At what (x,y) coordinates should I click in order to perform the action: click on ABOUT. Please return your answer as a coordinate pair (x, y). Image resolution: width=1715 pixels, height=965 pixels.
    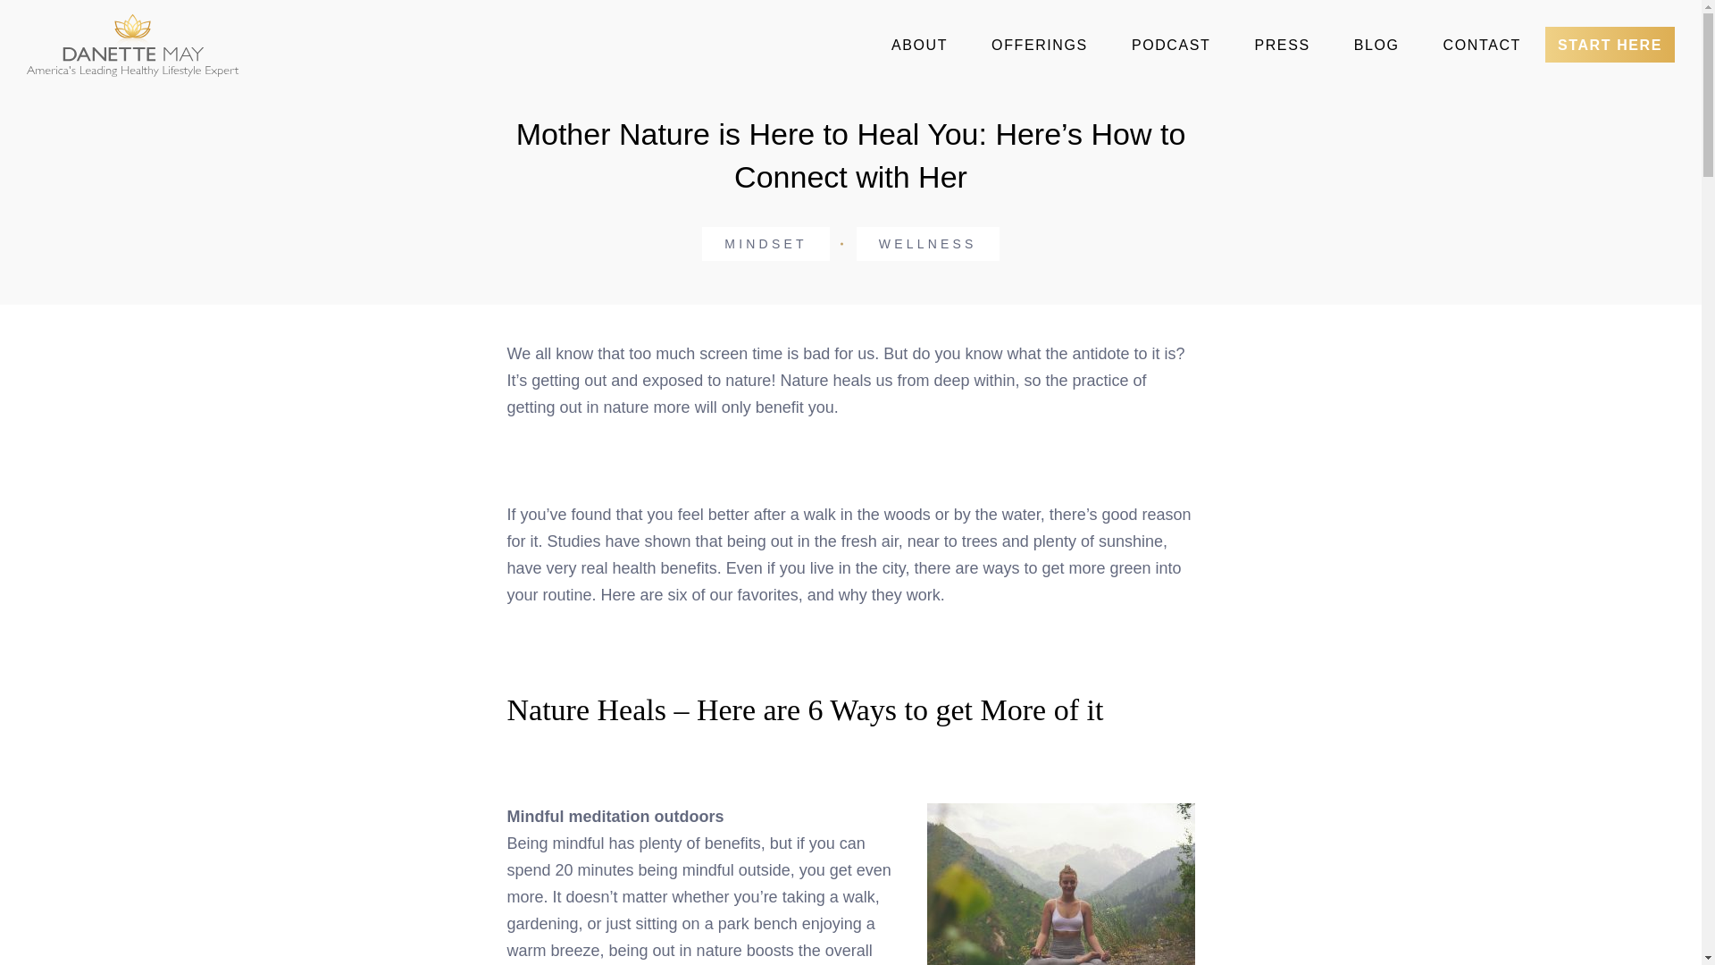
    Looking at the image, I should click on (918, 46).